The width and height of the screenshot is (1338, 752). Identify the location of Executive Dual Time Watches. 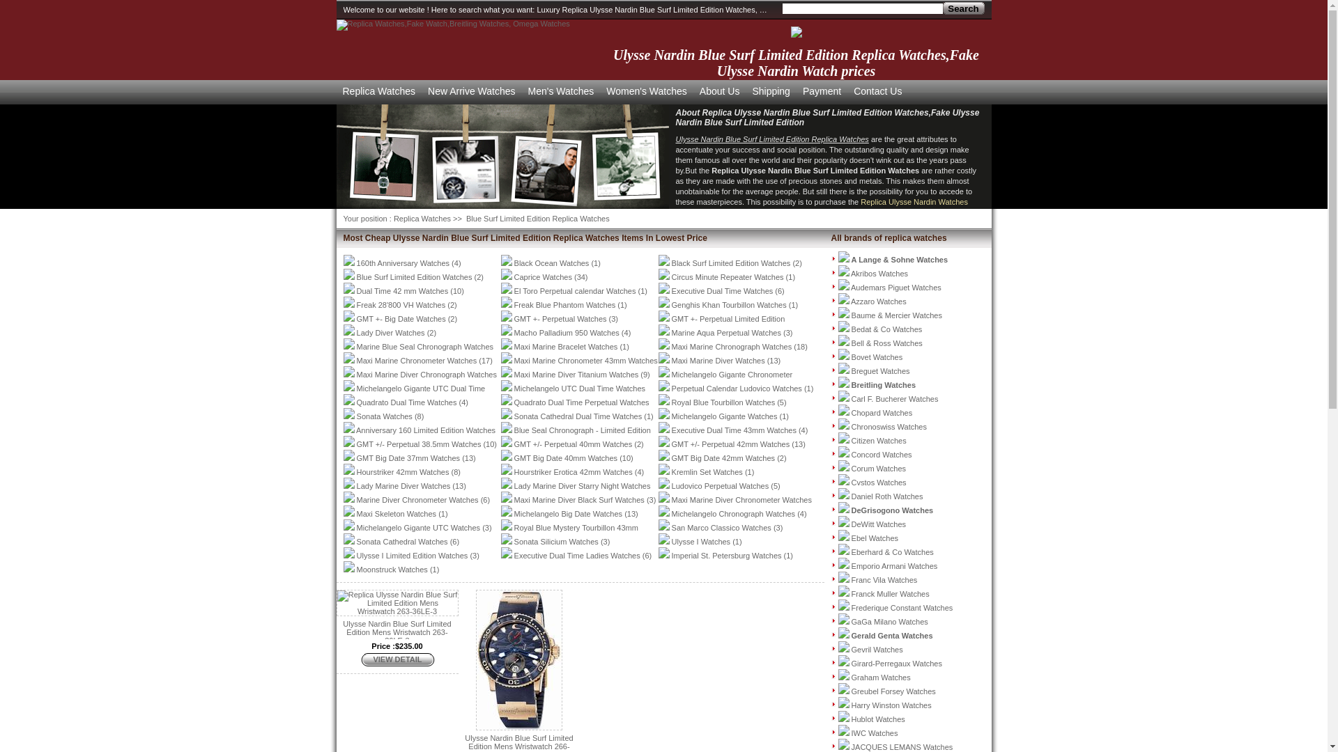
(723, 291).